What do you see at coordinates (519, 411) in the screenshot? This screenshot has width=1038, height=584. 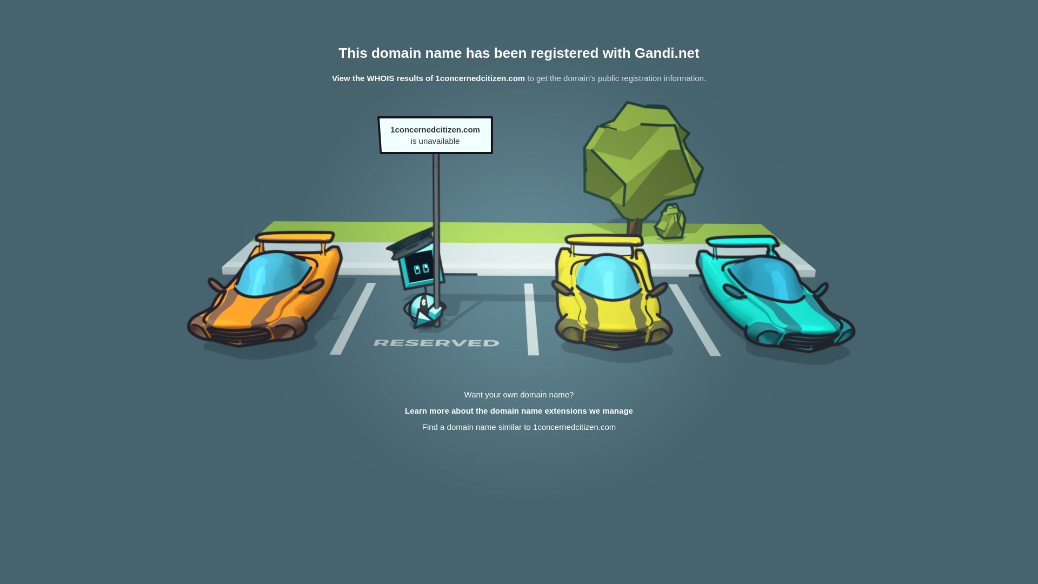 I see `Learn more about the domain name extensions we manage` at bounding box center [519, 411].